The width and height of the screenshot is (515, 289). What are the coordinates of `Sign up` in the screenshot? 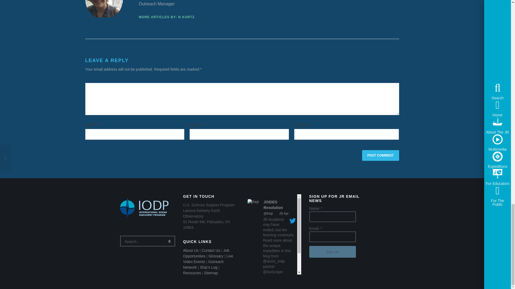 It's located at (332, 252).